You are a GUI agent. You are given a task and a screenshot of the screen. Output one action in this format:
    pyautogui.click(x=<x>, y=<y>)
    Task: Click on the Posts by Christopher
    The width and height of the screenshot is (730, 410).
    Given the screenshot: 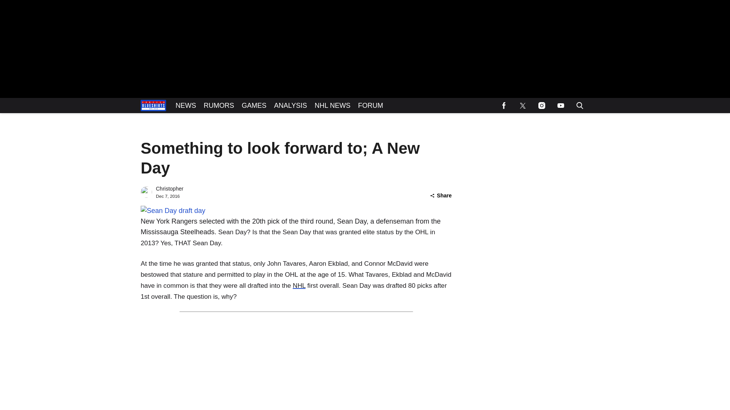 What is the action you would take?
    pyautogui.click(x=170, y=189)
    